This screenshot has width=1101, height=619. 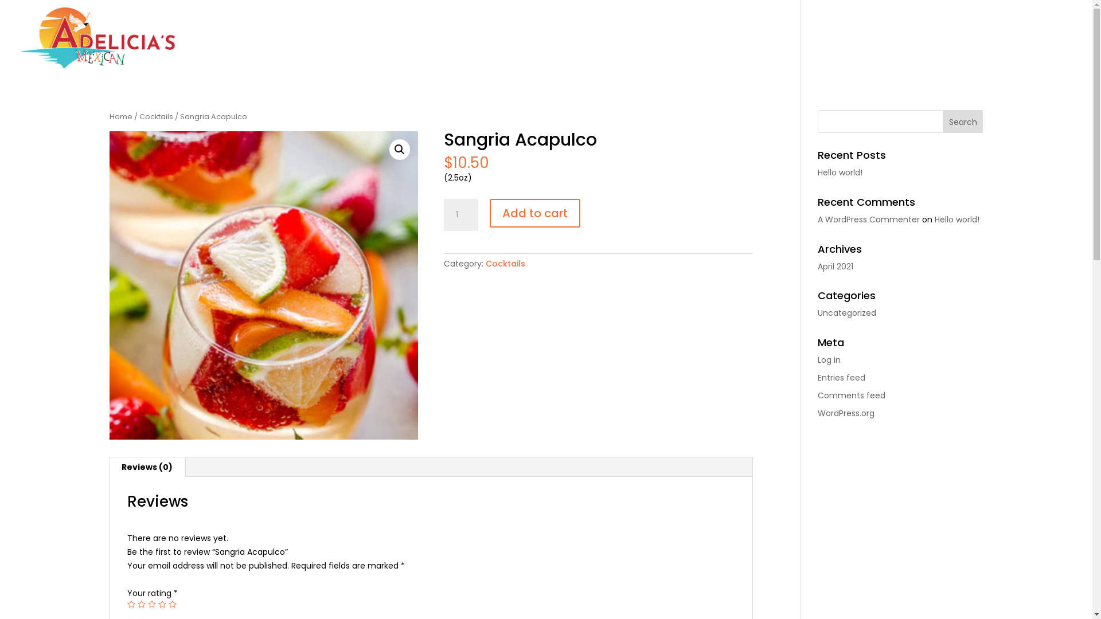 What do you see at coordinates (173, 604) in the screenshot?
I see `5` at bounding box center [173, 604].